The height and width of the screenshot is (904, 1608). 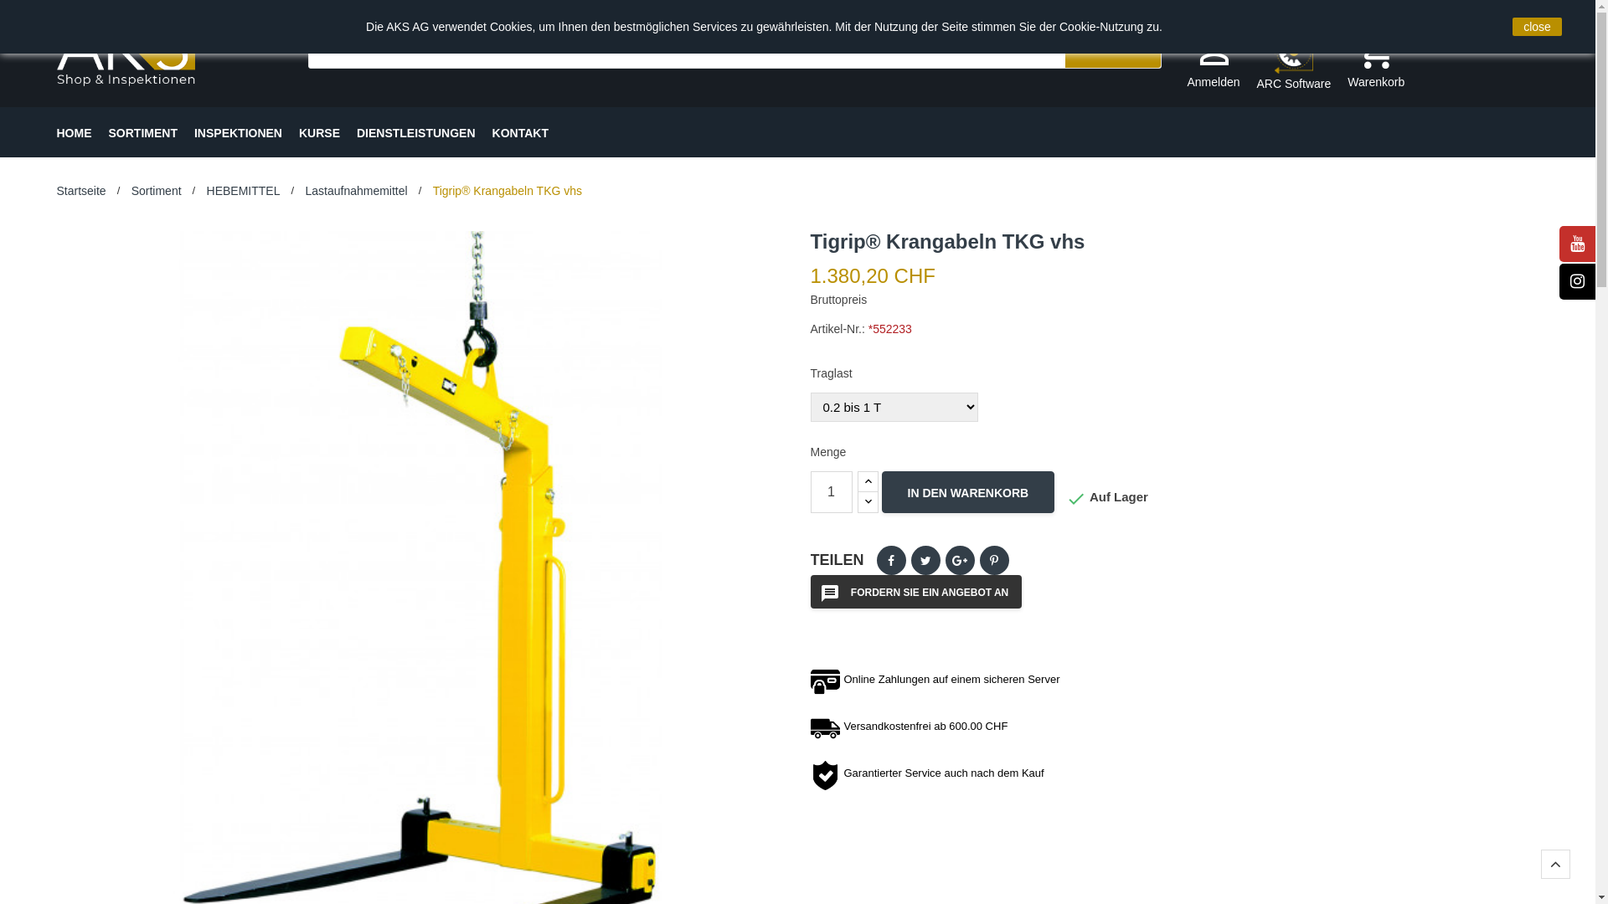 I want to click on Anmelden, so click(x=1213, y=61).